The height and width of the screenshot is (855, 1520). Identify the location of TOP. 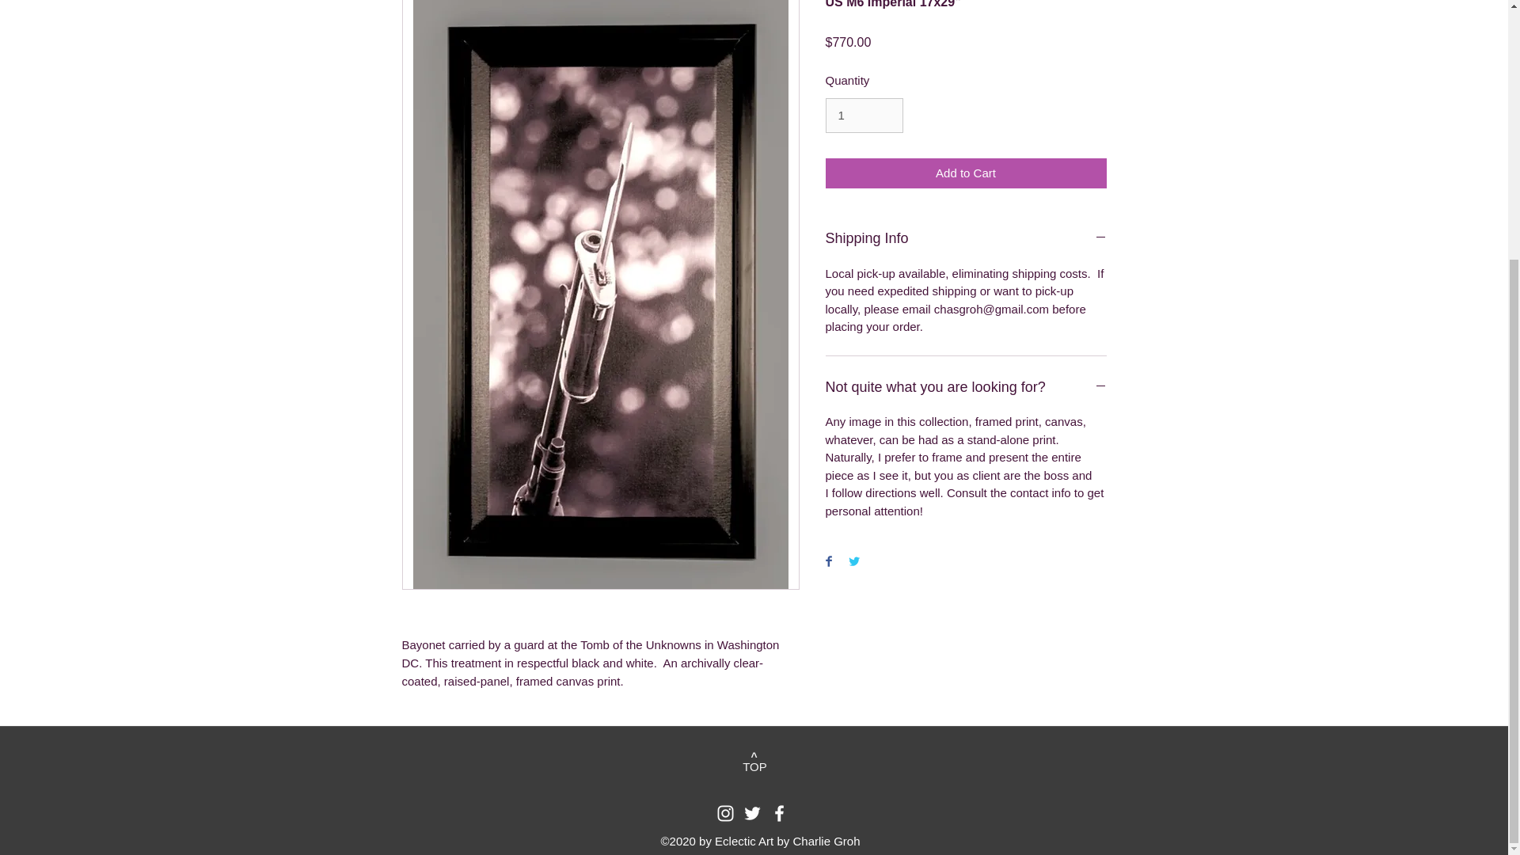
(754, 767).